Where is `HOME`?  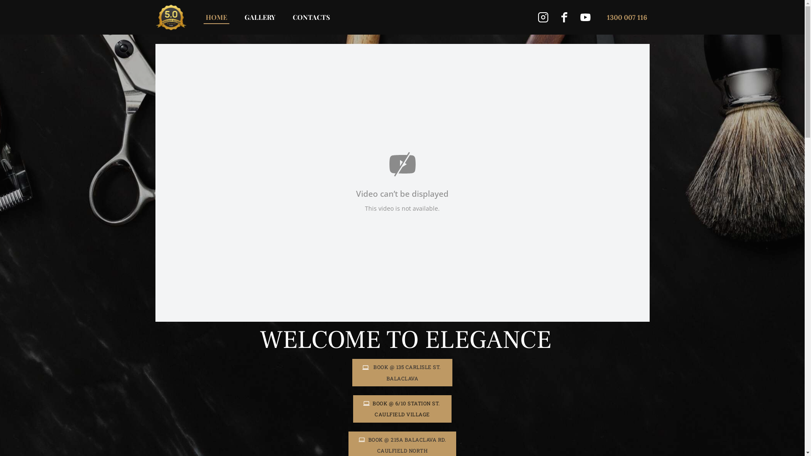 HOME is located at coordinates (217, 17).